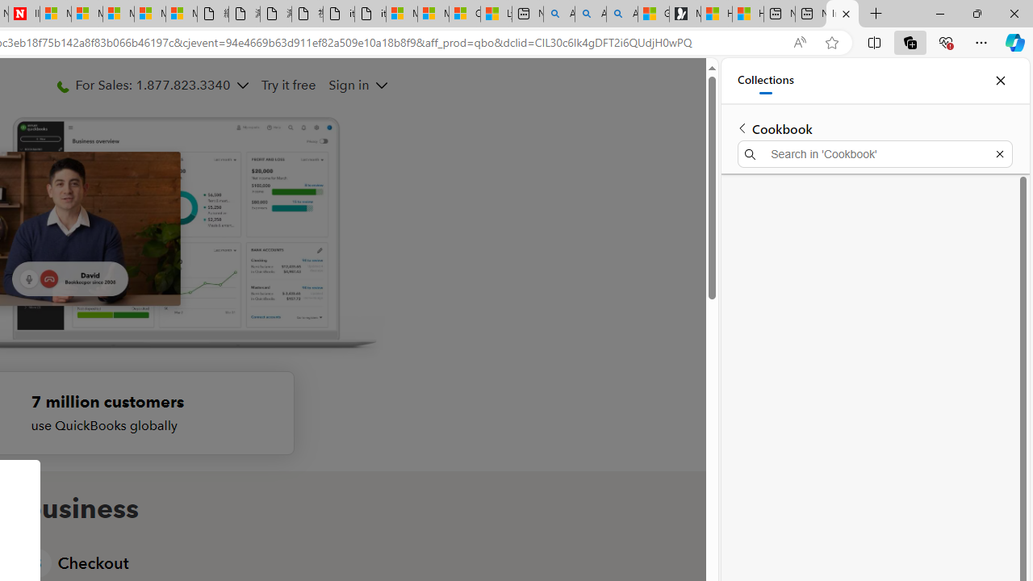  What do you see at coordinates (152, 85) in the screenshot?
I see `For Sales: 1.877.823.3340` at bounding box center [152, 85].